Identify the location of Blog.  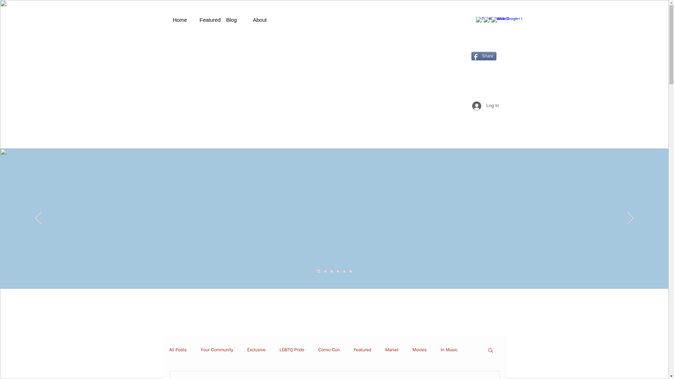
(236, 20).